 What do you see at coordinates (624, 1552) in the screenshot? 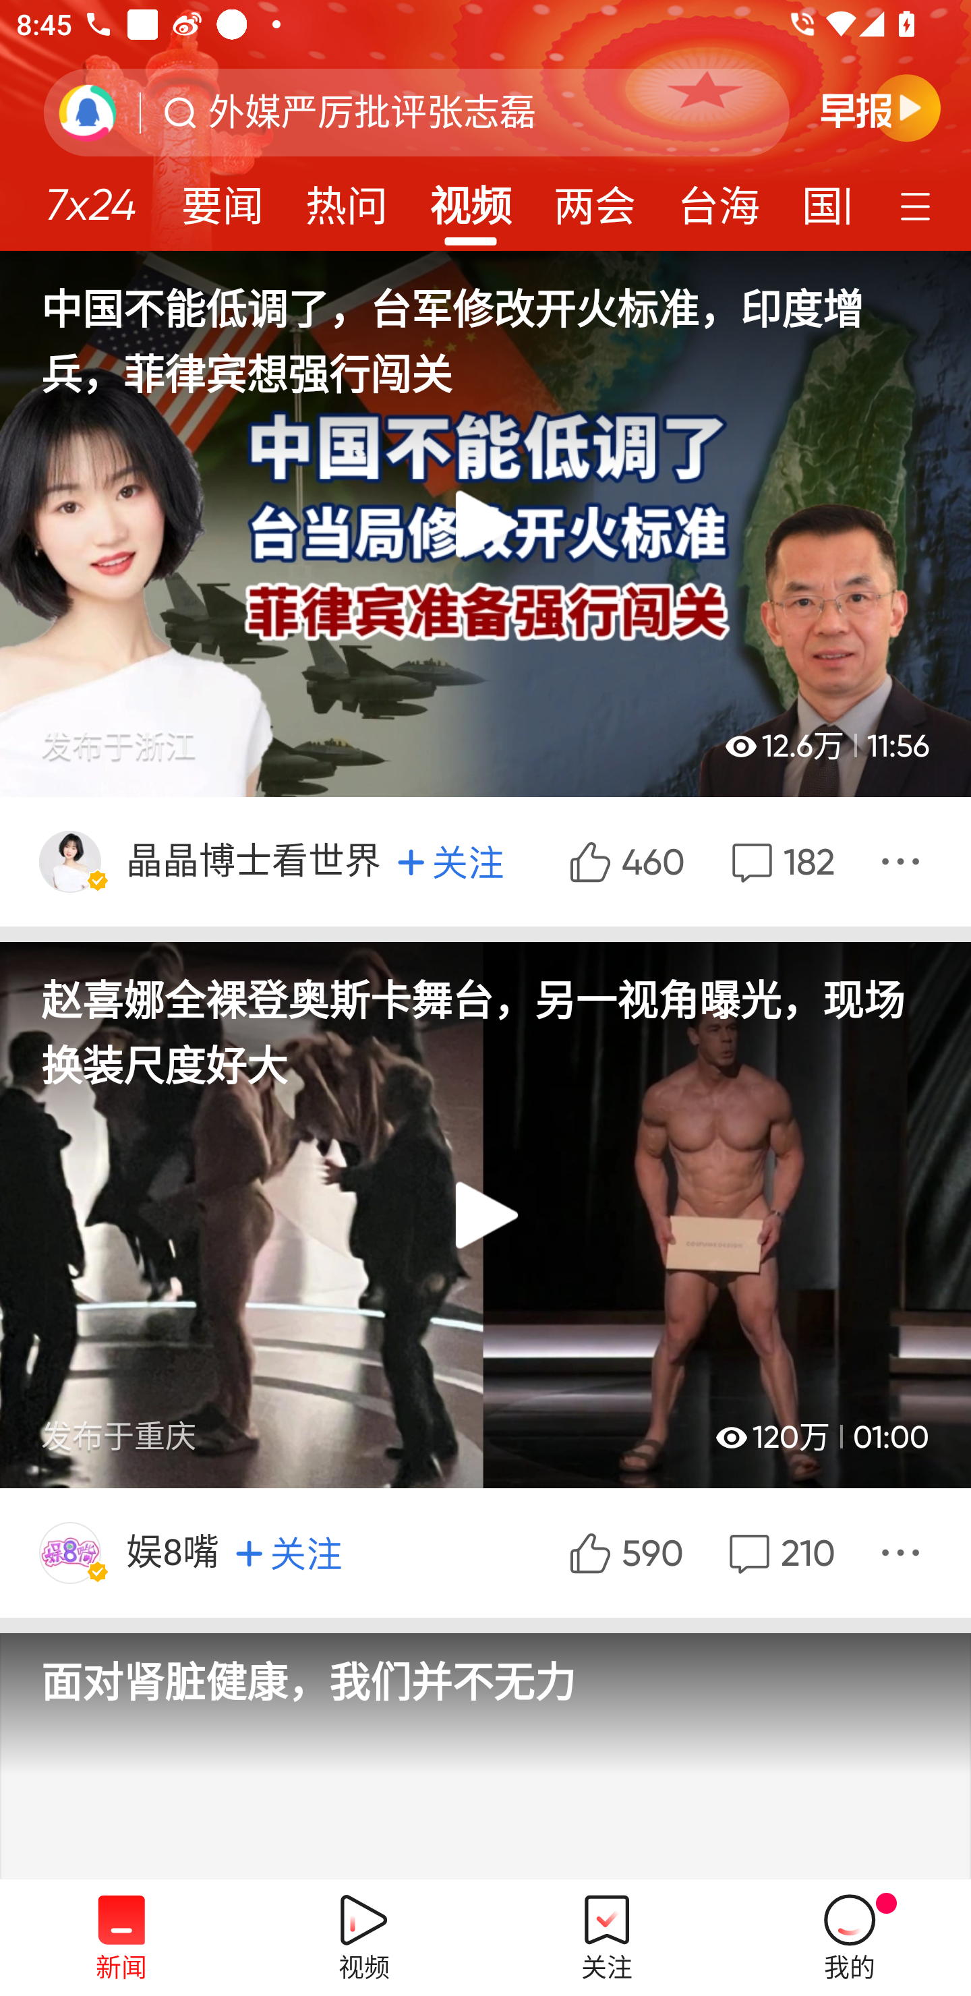
I see `590赞` at bounding box center [624, 1552].